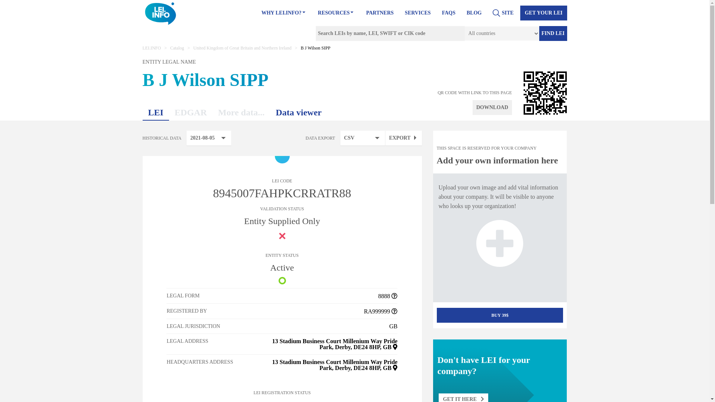 This screenshot has width=715, height=402. What do you see at coordinates (492, 107) in the screenshot?
I see `DOWNLOAD` at bounding box center [492, 107].